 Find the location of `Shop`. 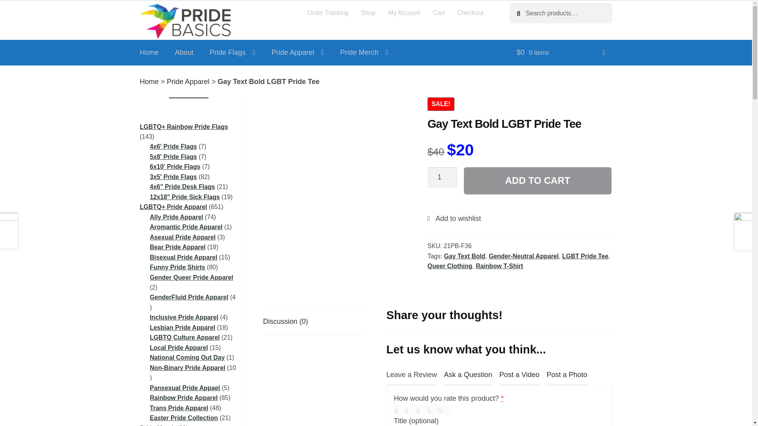

Shop is located at coordinates (368, 13).